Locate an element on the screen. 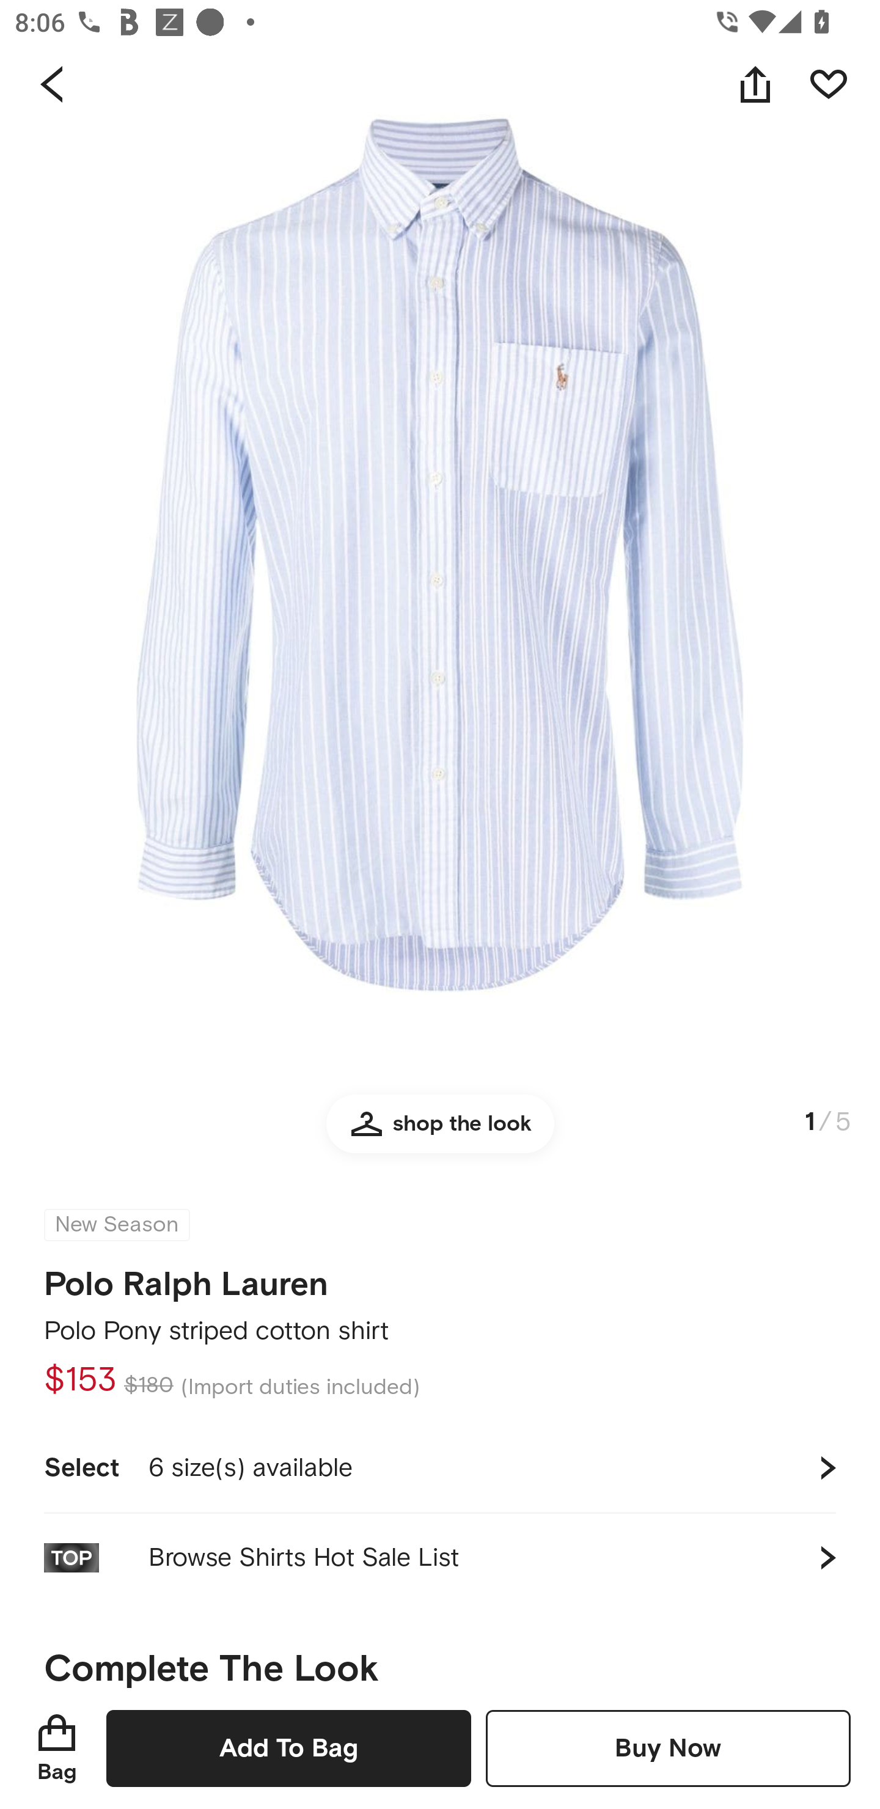  Bag is located at coordinates (57, 1748).